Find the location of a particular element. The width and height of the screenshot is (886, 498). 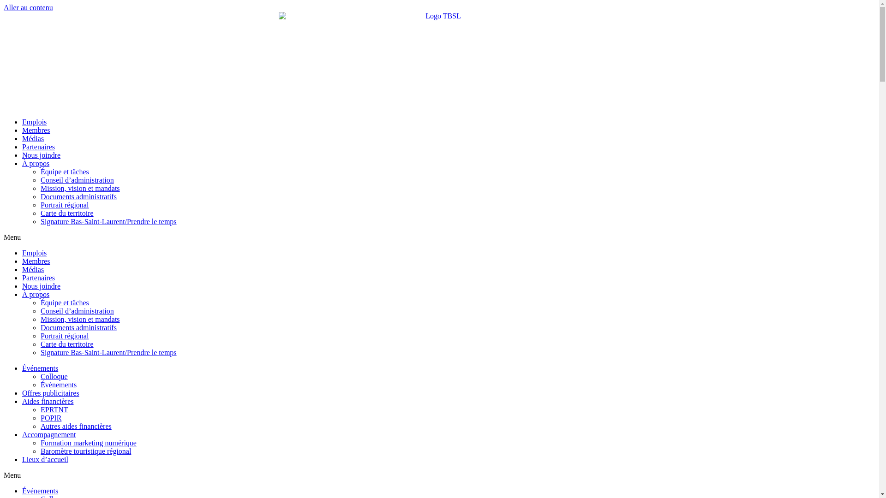

Signature Bas-Saint-Laurent/Prendre le temps is located at coordinates (109, 352).